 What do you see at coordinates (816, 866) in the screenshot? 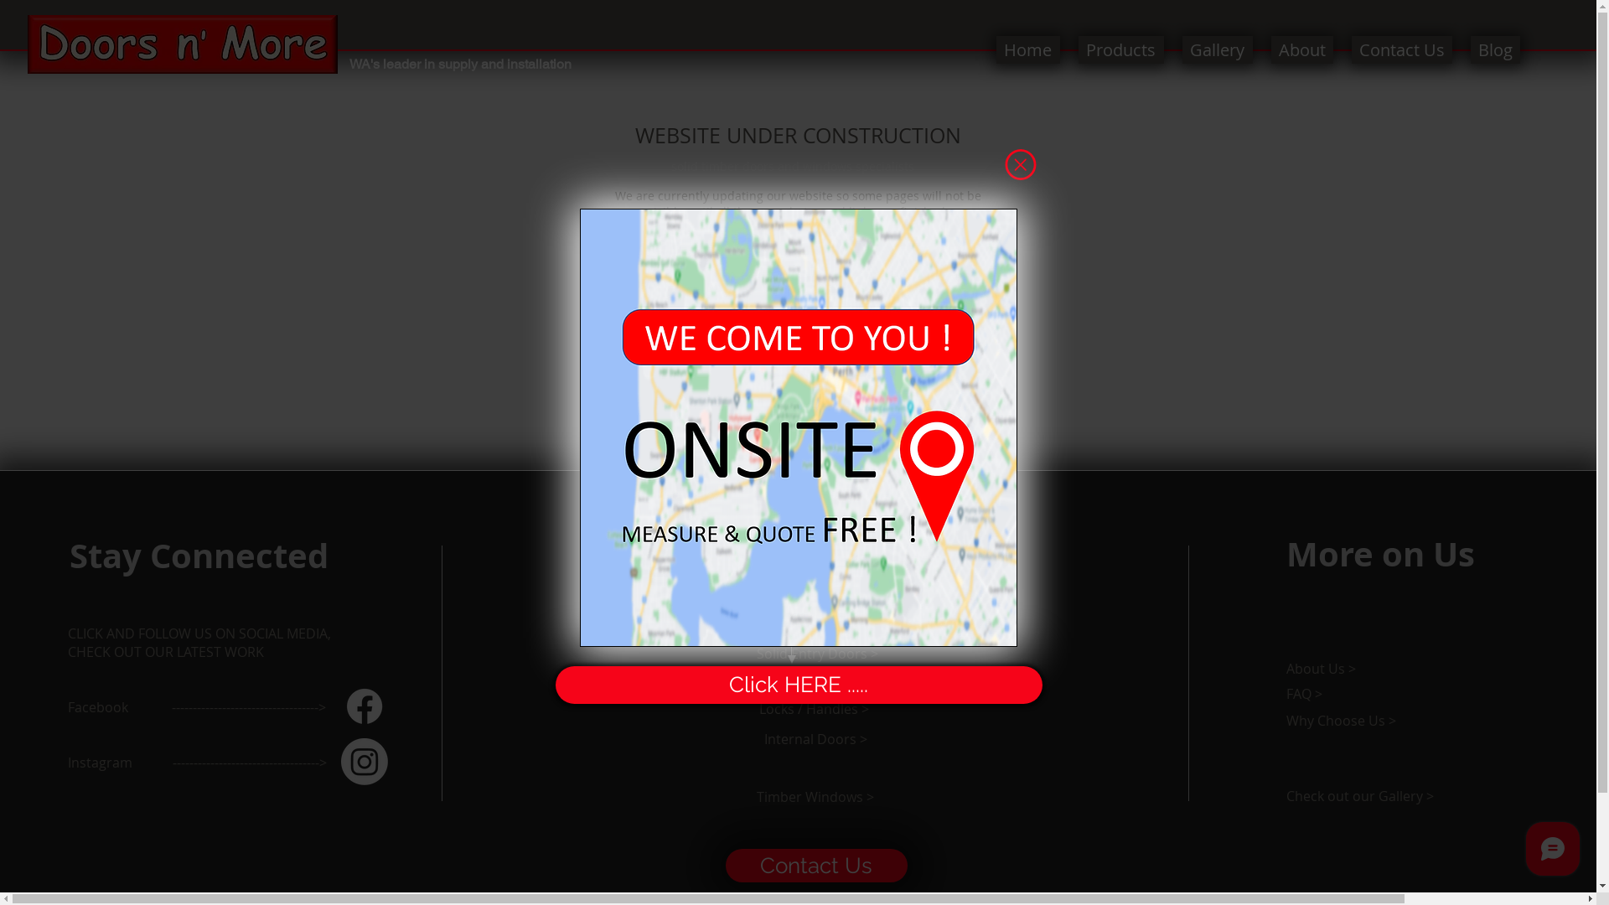
I see `Contact Us` at bounding box center [816, 866].